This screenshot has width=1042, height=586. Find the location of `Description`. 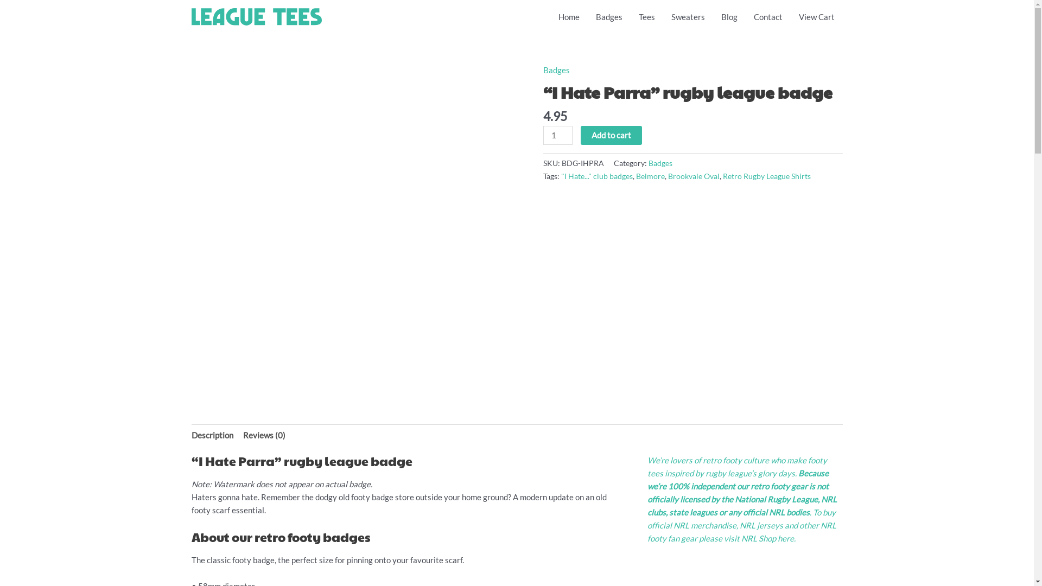

Description is located at coordinates (212, 435).